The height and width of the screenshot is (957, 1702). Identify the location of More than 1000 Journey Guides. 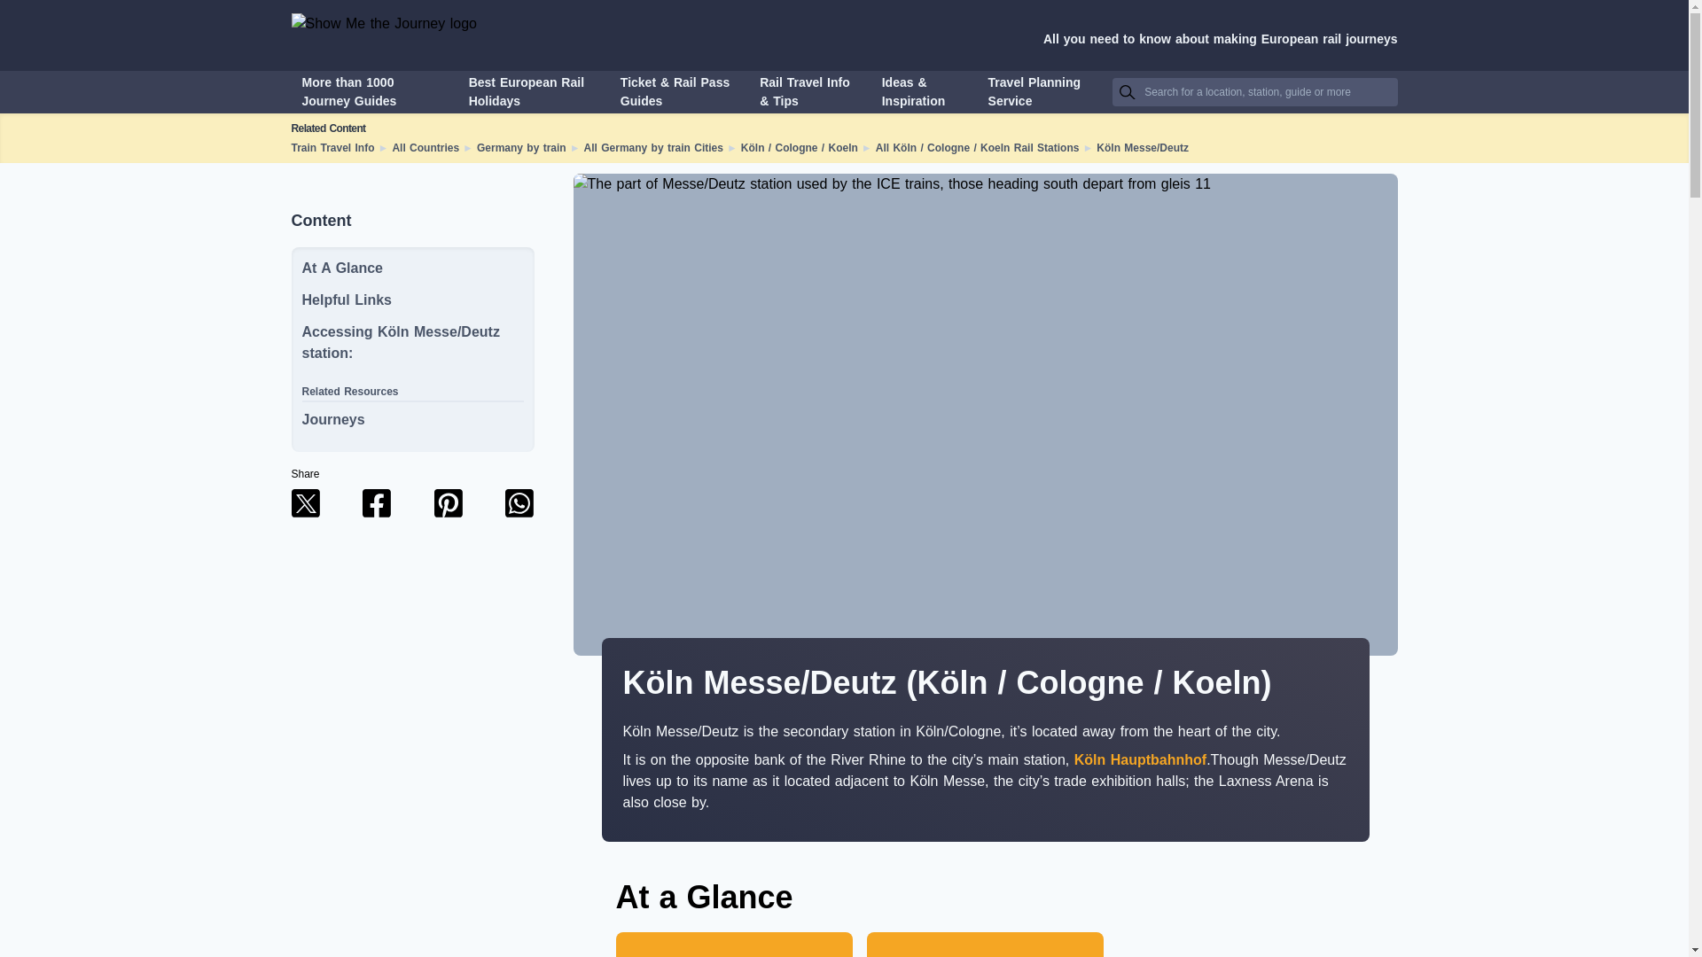
(372, 92).